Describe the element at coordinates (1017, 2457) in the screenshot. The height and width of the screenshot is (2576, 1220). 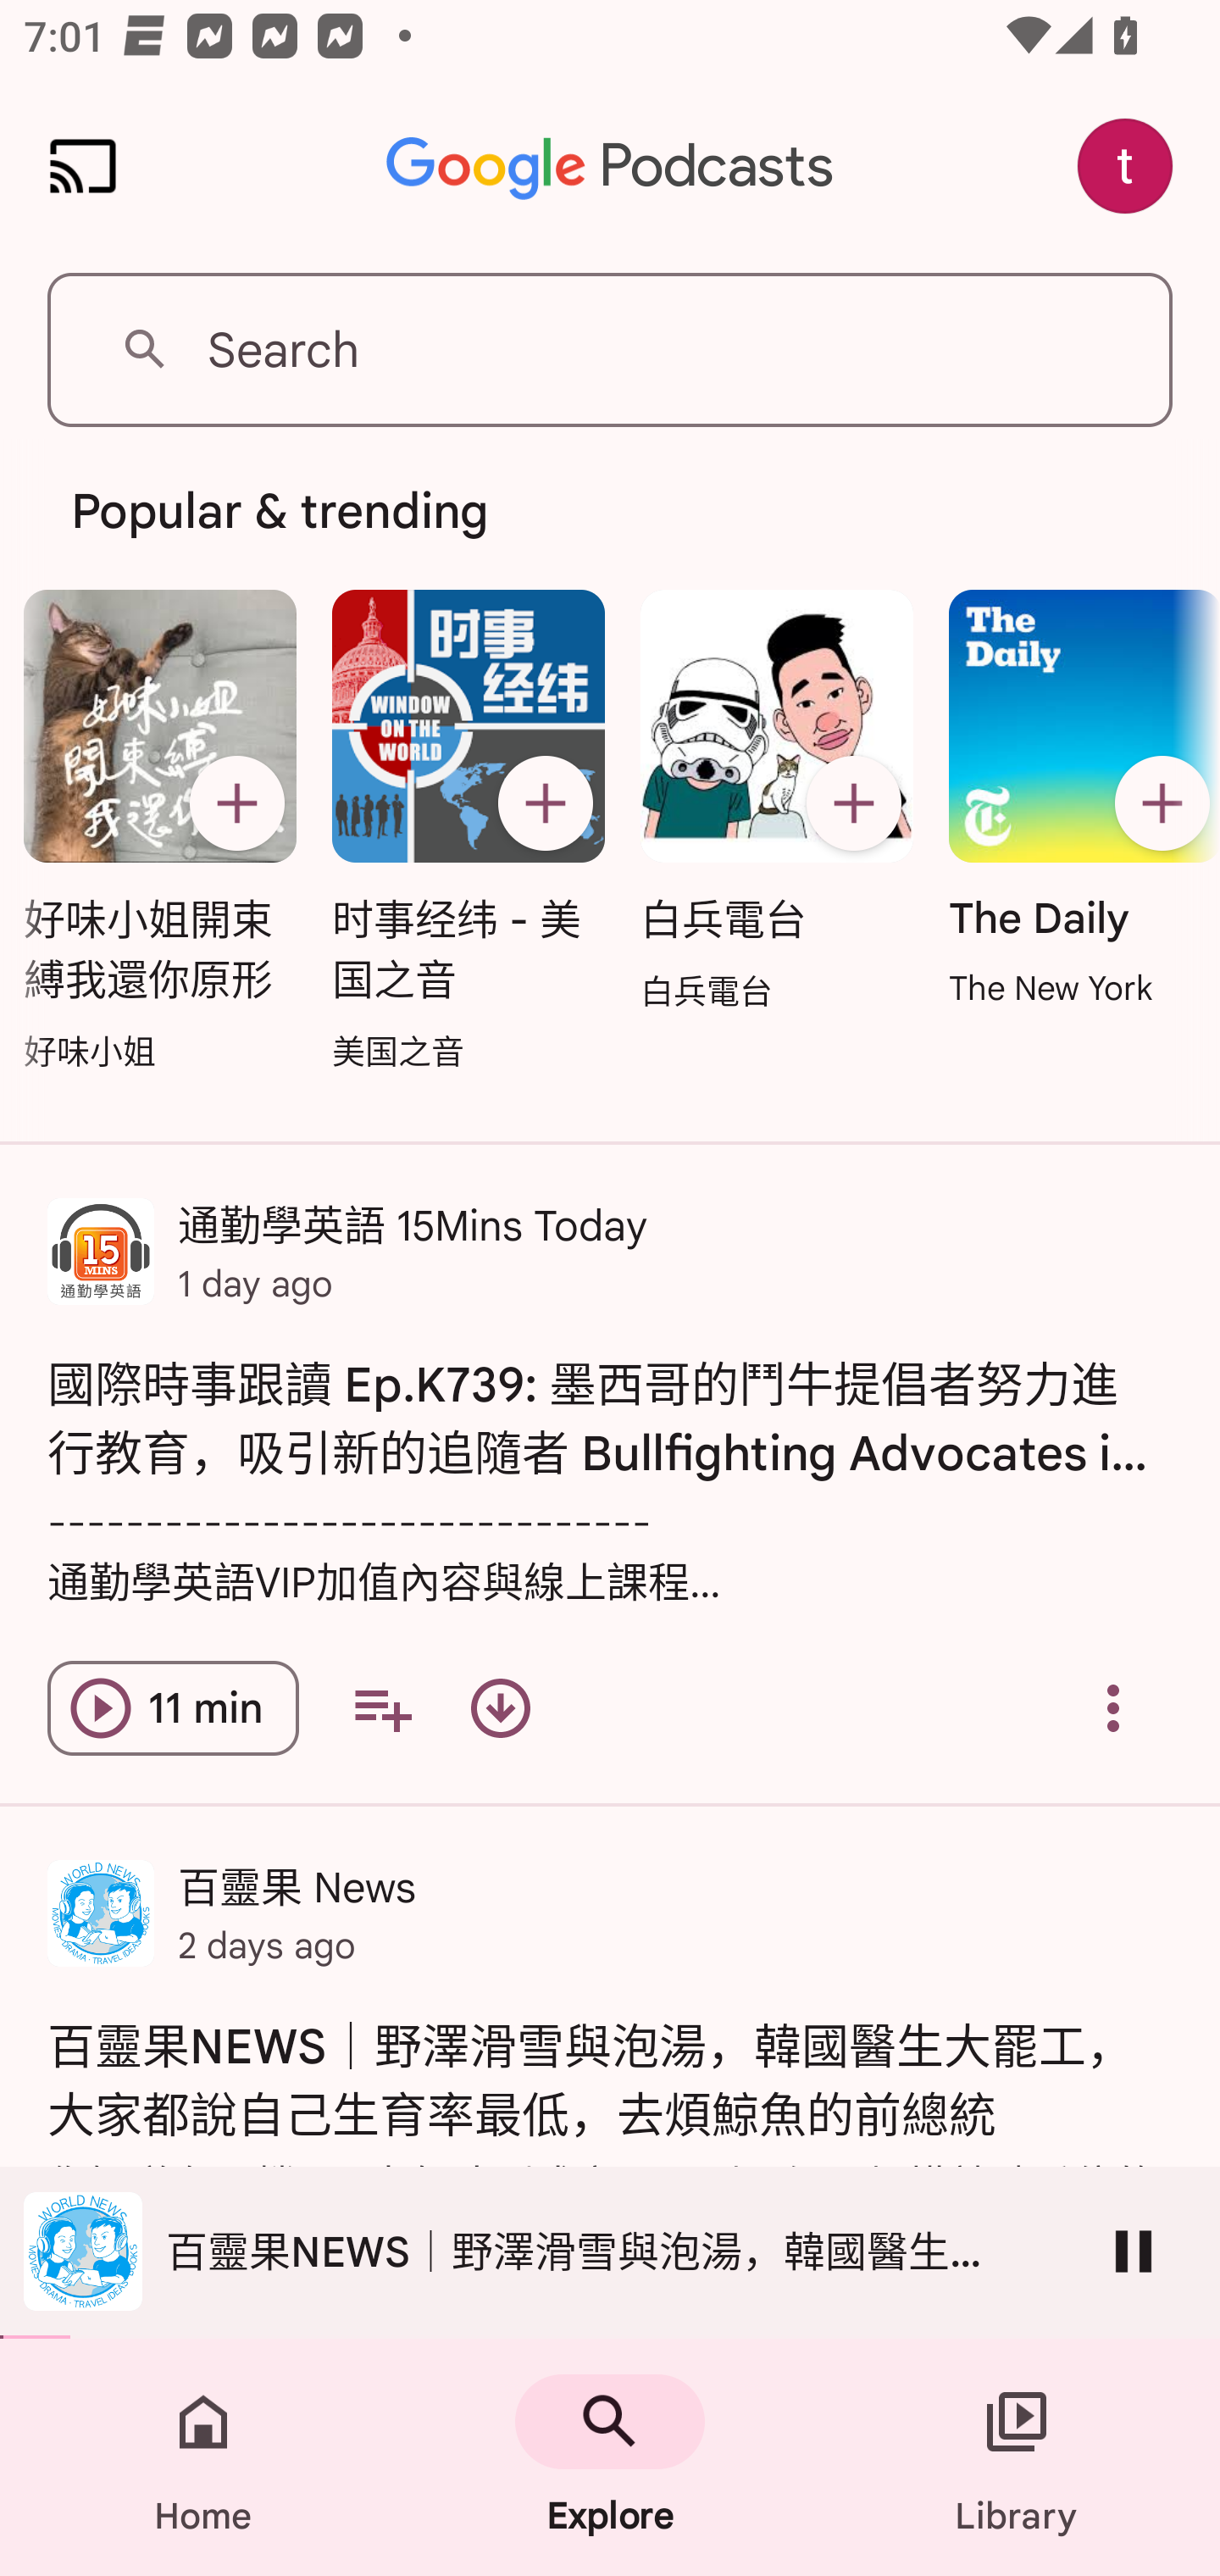
I see `Library` at that location.